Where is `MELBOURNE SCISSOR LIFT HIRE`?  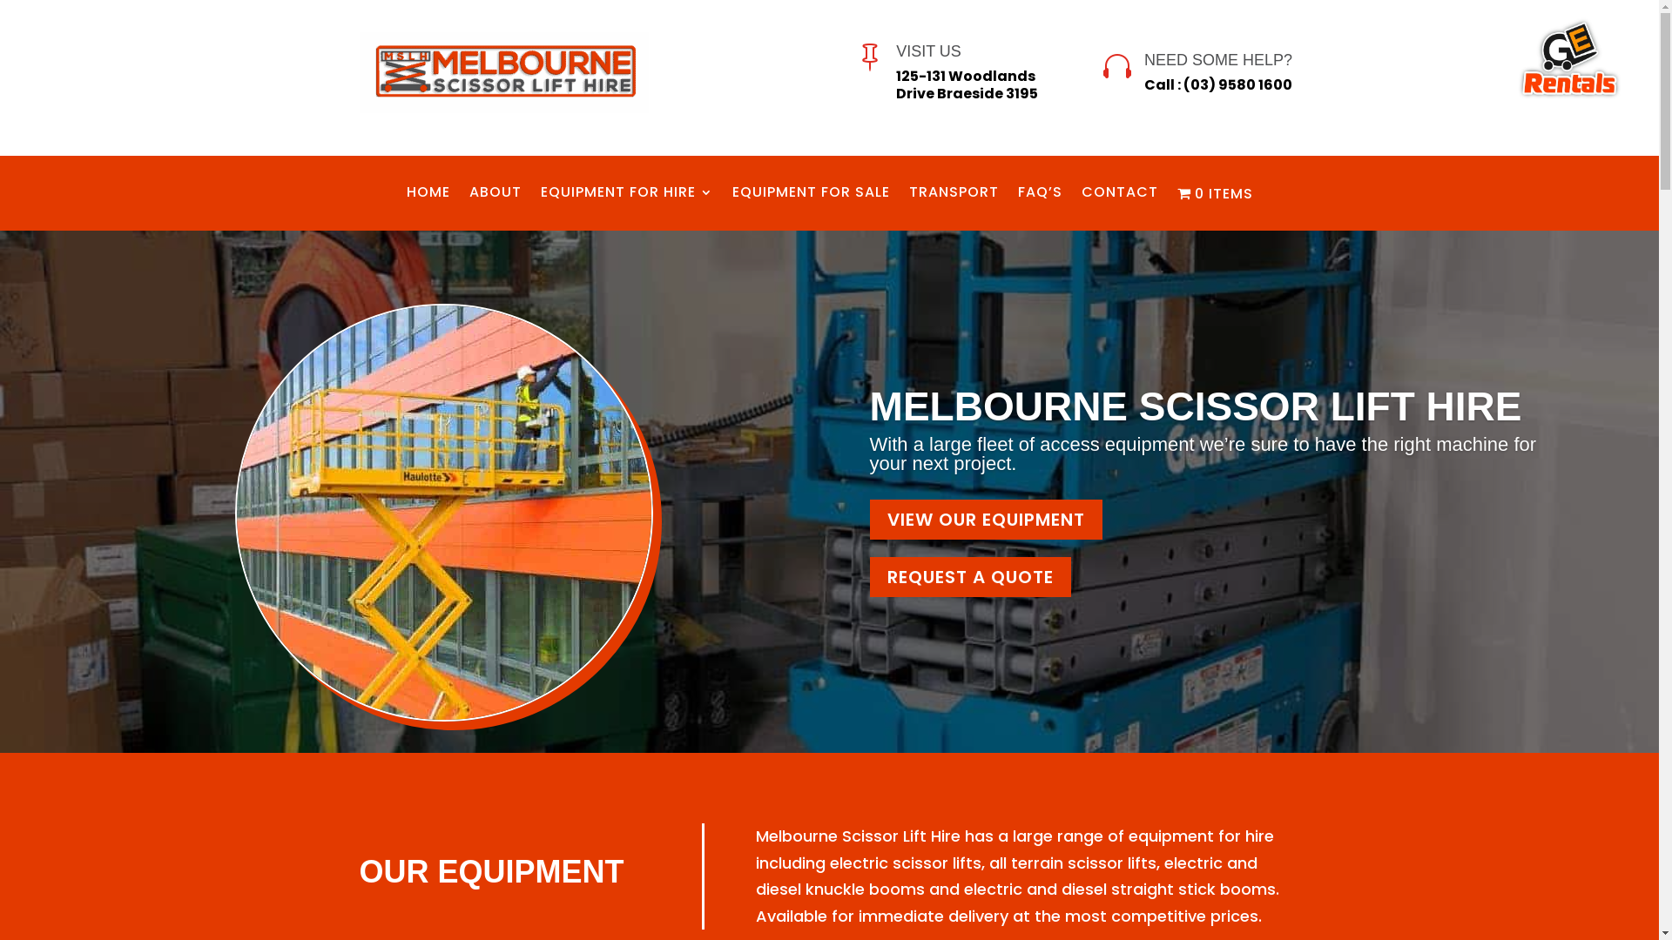
MELBOURNE SCISSOR LIFT HIRE is located at coordinates (1196, 406).